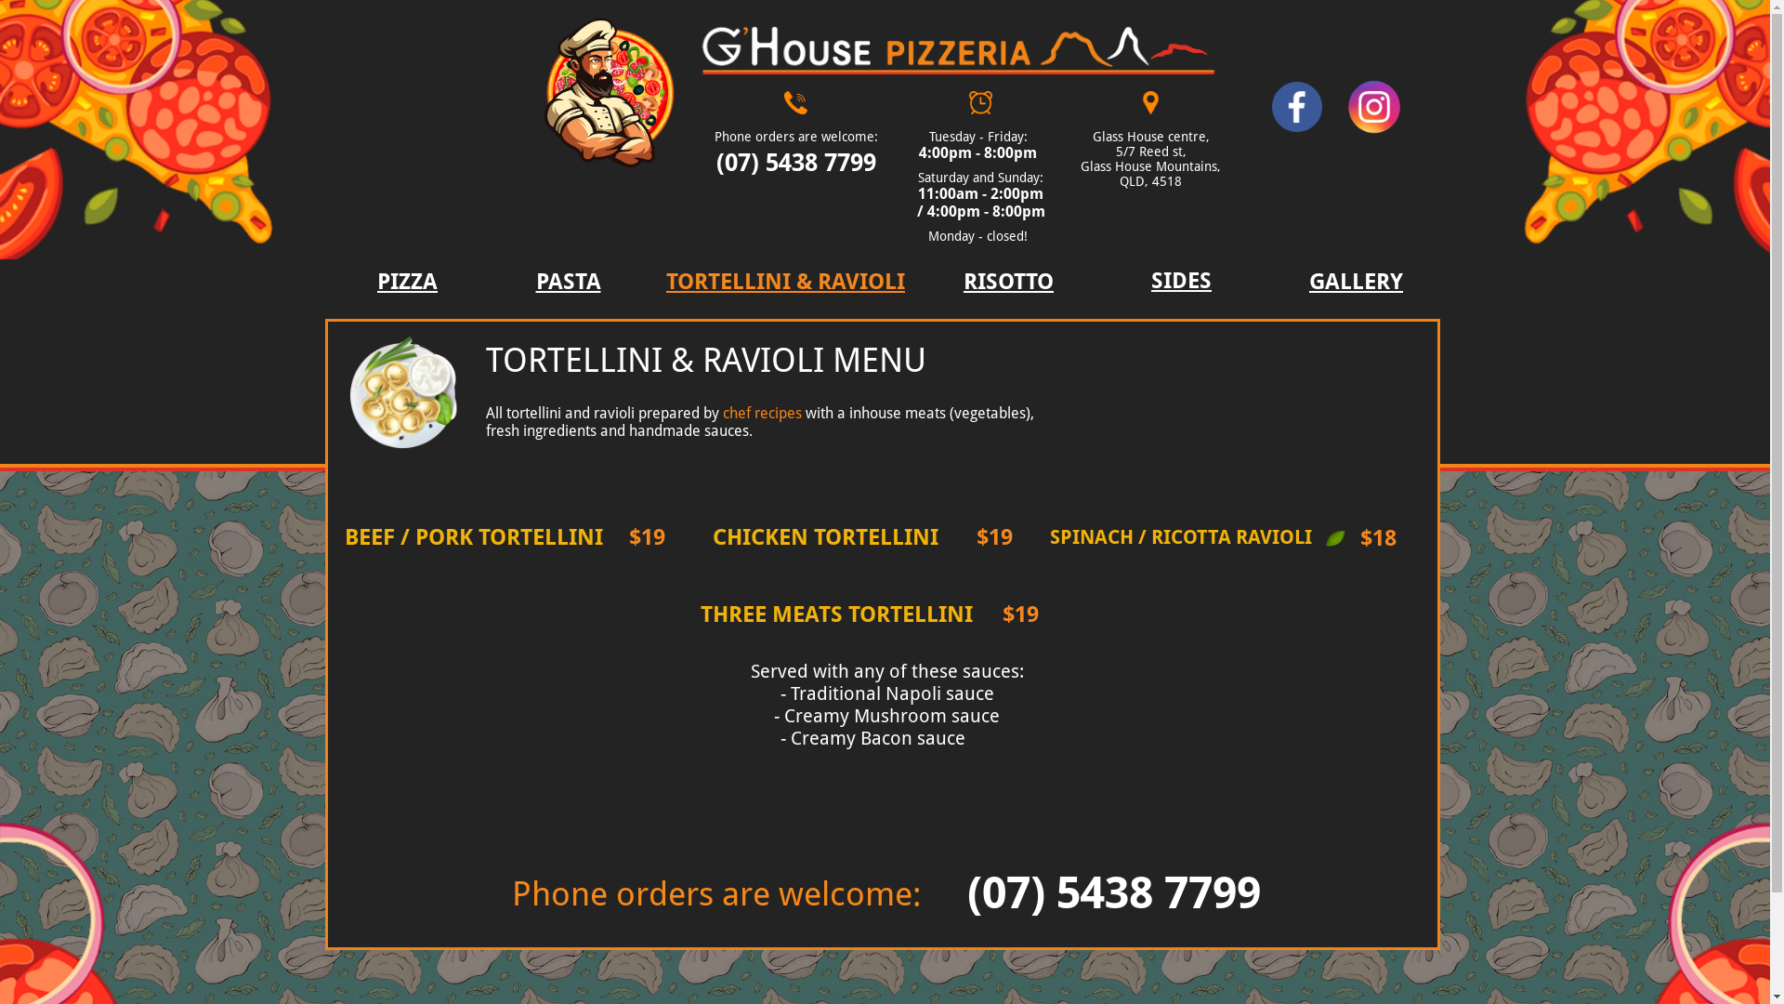 This screenshot has width=1784, height=1004. I want to click on PIZZA, so click(407, 283).